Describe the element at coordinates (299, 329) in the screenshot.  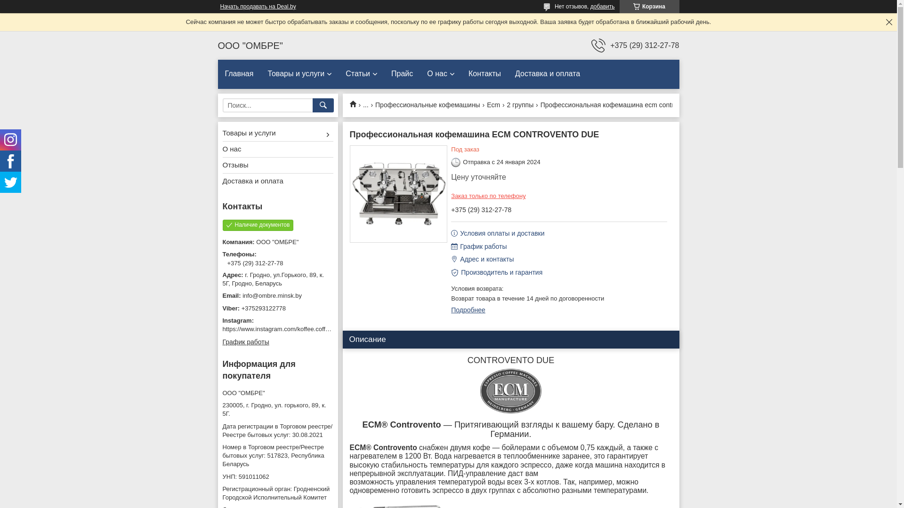
I see `https://www.instagram.com/koffee.coffeemachines/?hl=ru` at that location.